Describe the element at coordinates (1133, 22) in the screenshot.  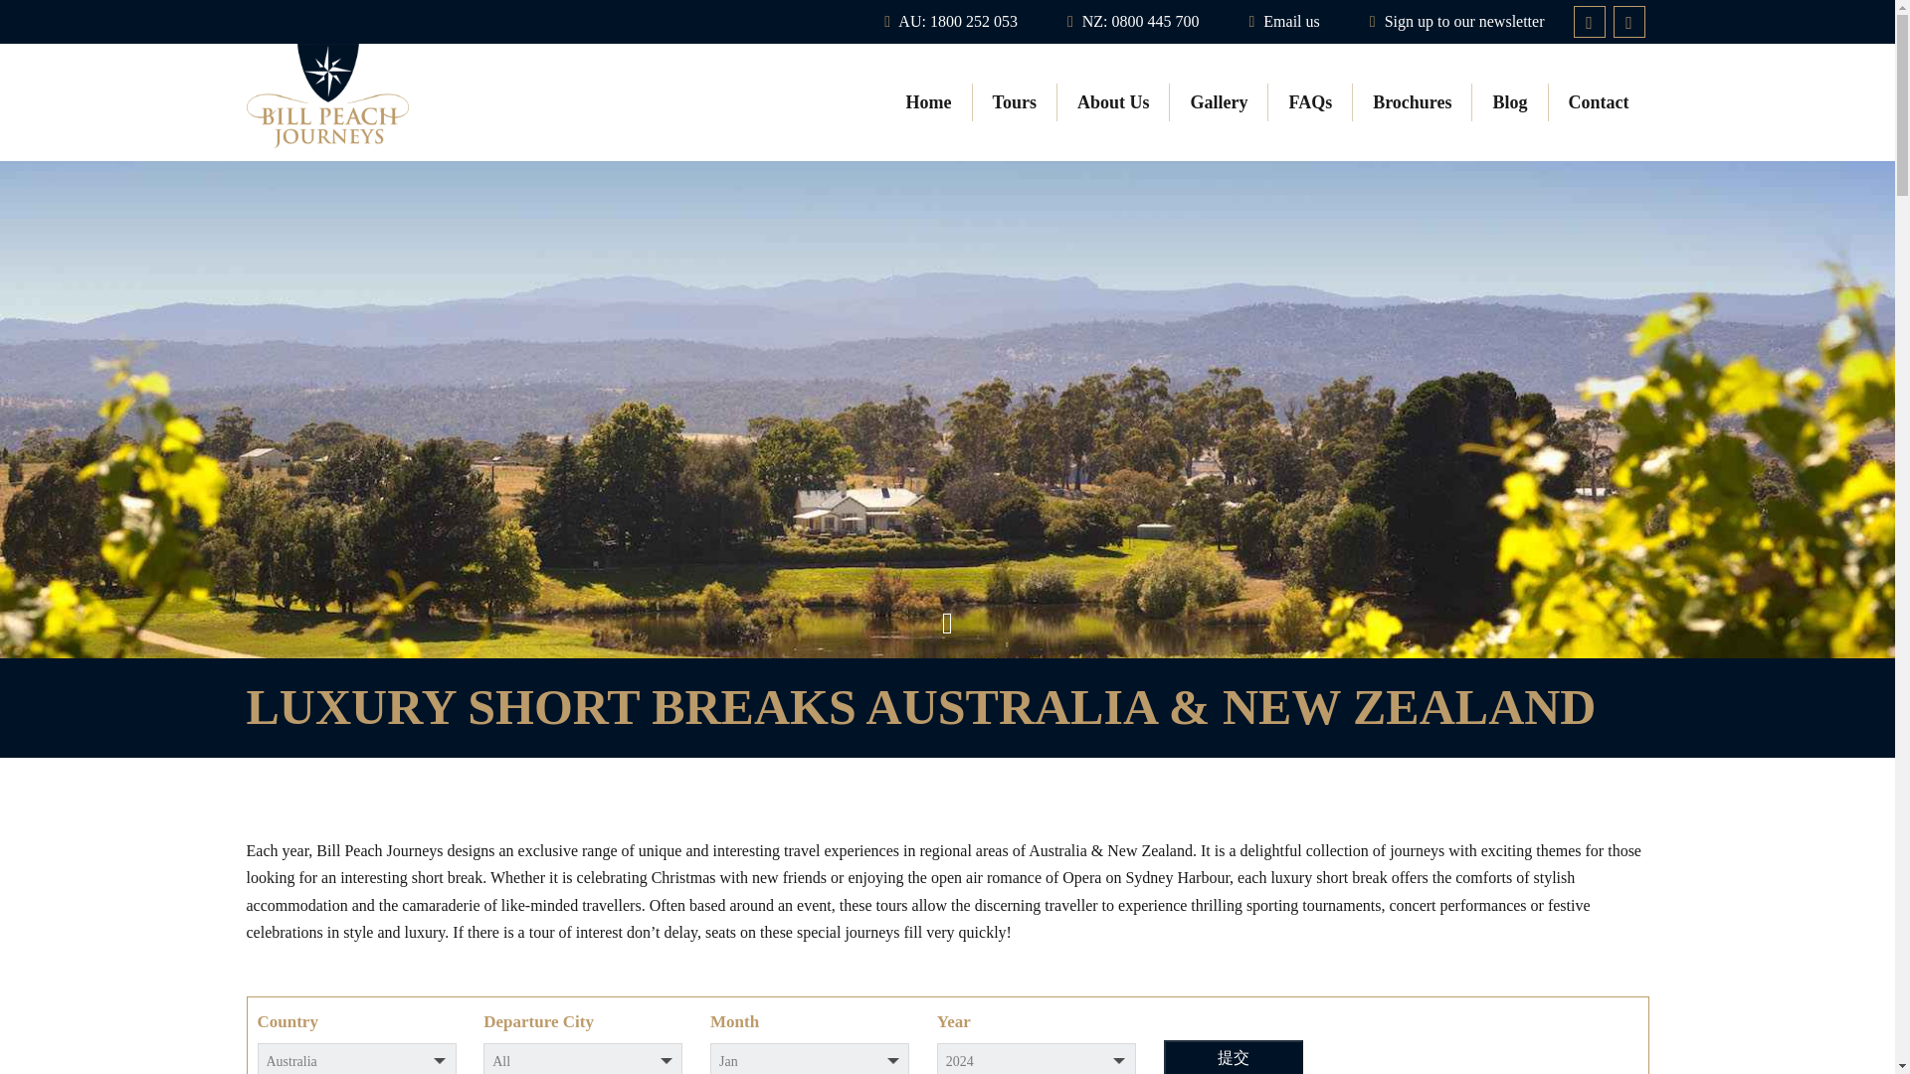
I see `NZ: 0800 445 700` at that location.